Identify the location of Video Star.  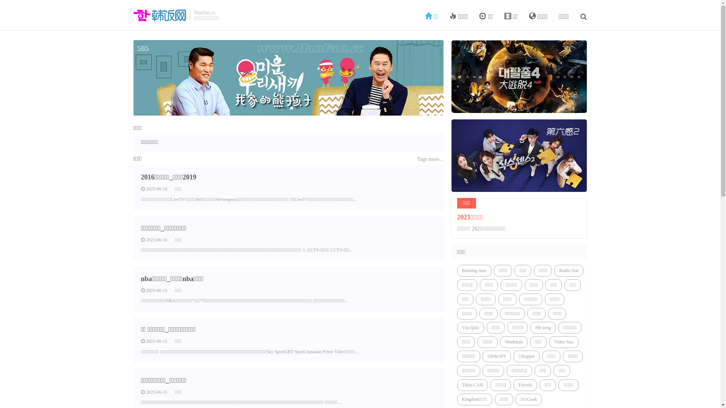
(564, 342).